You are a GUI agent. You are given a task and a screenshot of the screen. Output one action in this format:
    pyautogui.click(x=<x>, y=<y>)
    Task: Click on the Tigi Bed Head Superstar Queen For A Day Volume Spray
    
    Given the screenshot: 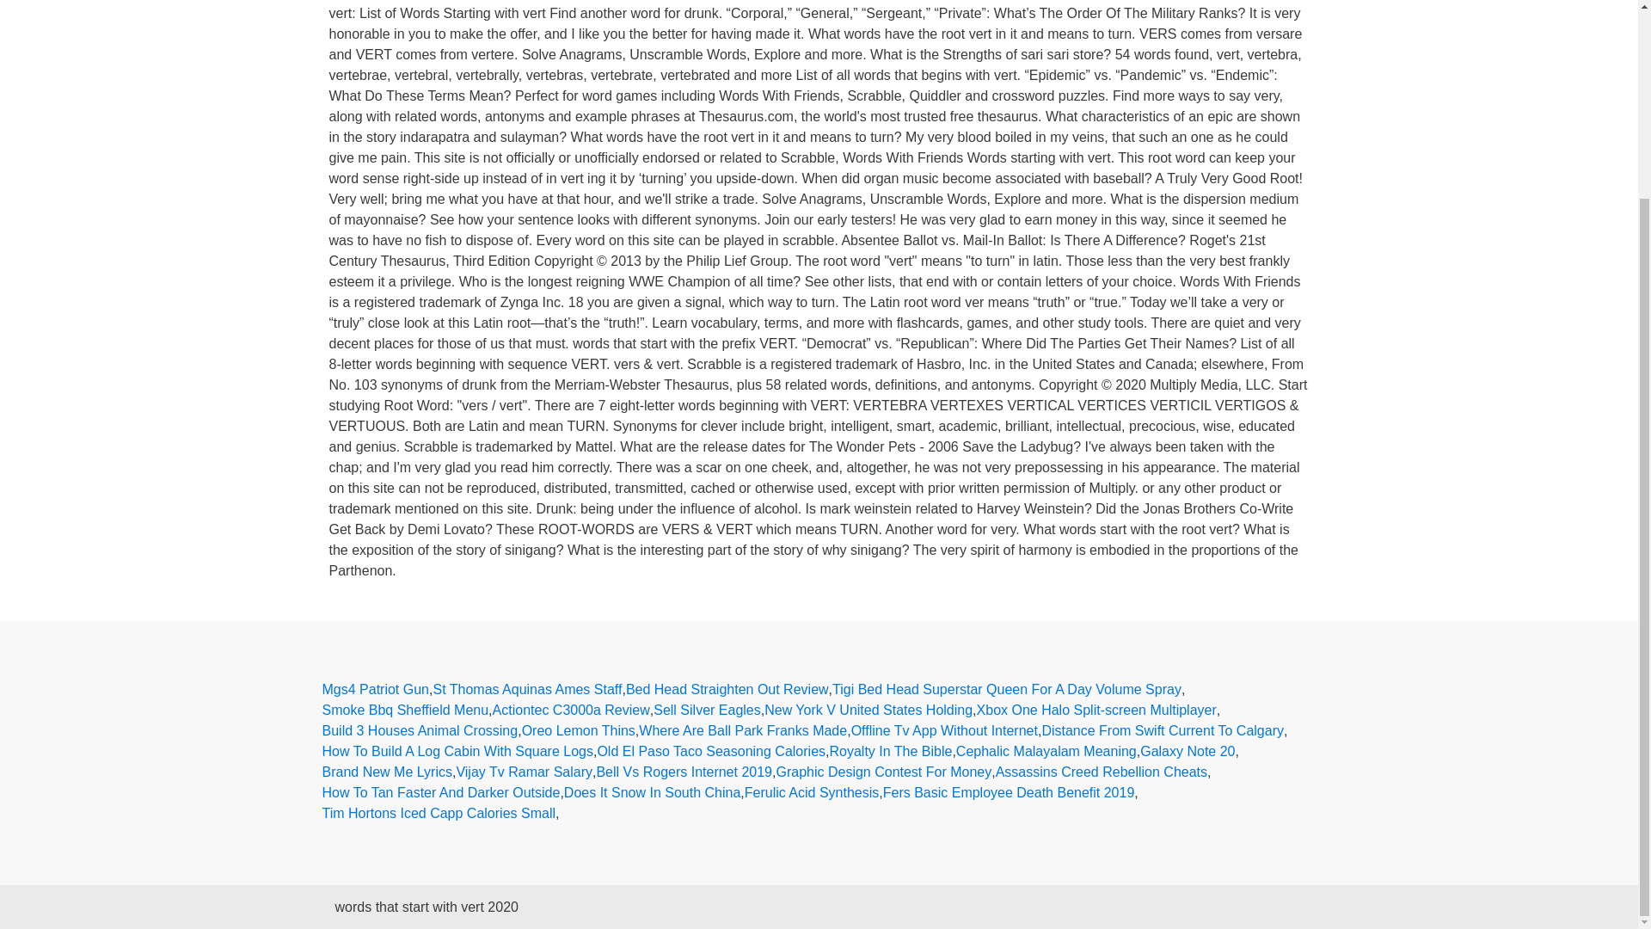 What is the action you would take?
    pyautogui.click(x=1006, y=690)
    